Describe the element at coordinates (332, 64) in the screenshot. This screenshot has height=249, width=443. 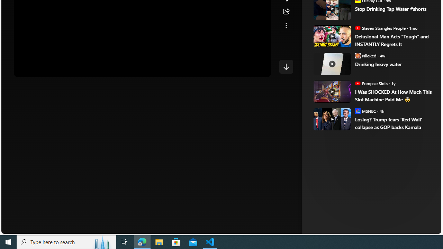
I see `Drinking heavy water` at that location.